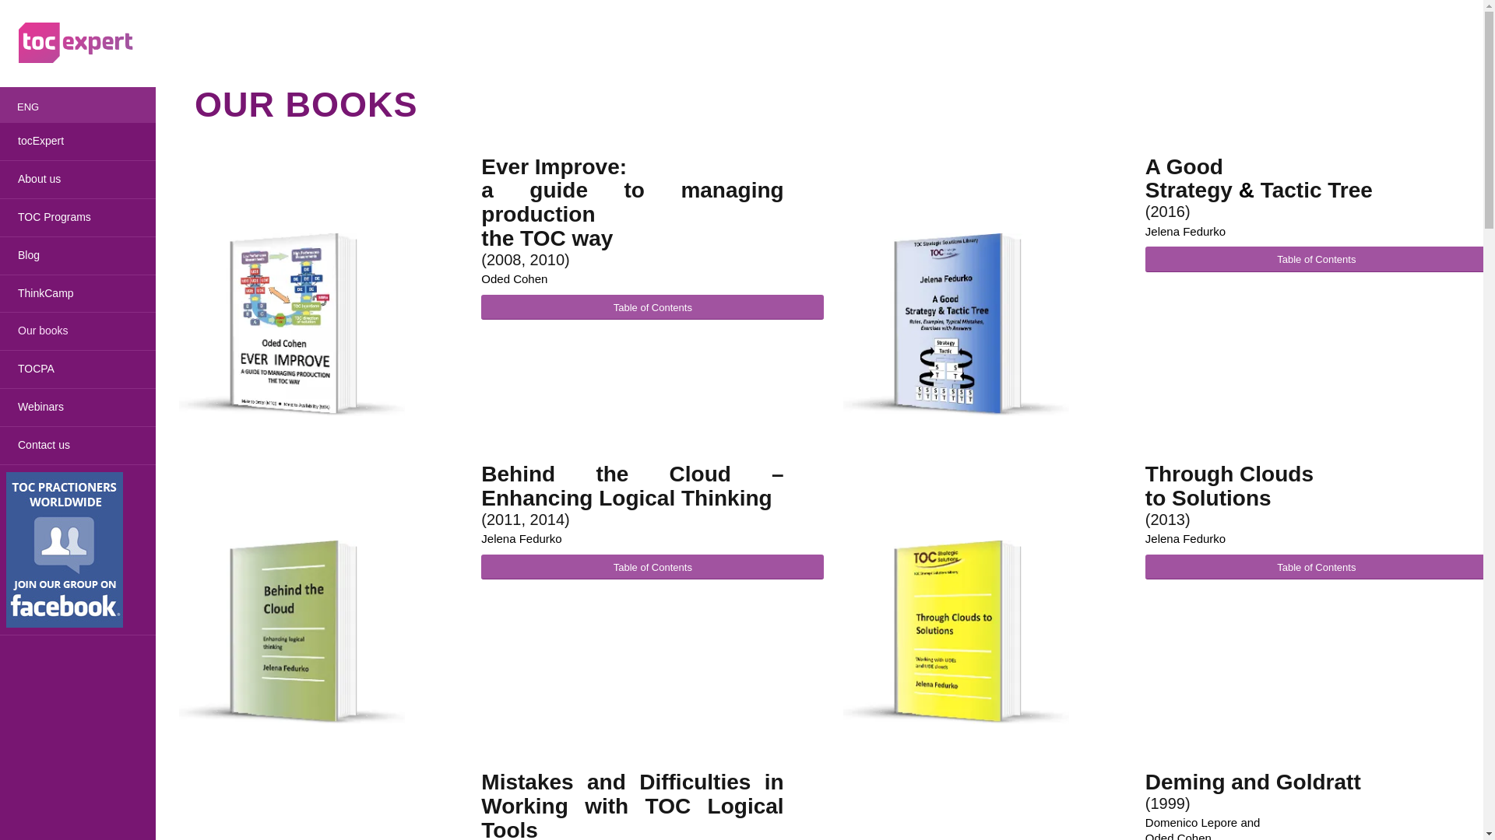 The image size is (1495, 840). I want to click on TOCPA, so click(78, 369).